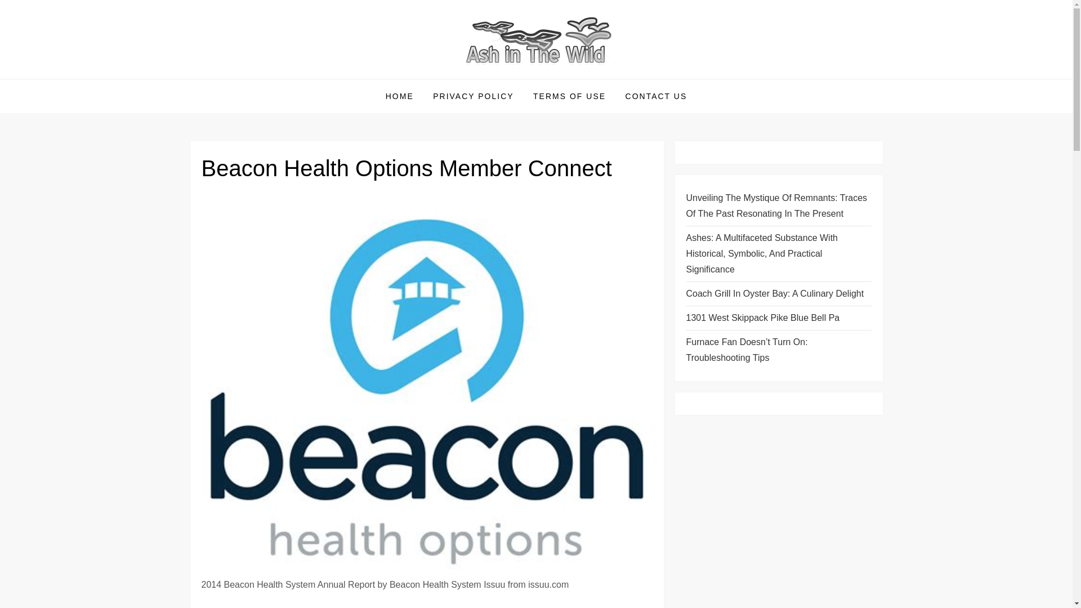  Describe the element at coordinates (569, 96) in the screenshot. I see `TERMS OF USE` at that location.